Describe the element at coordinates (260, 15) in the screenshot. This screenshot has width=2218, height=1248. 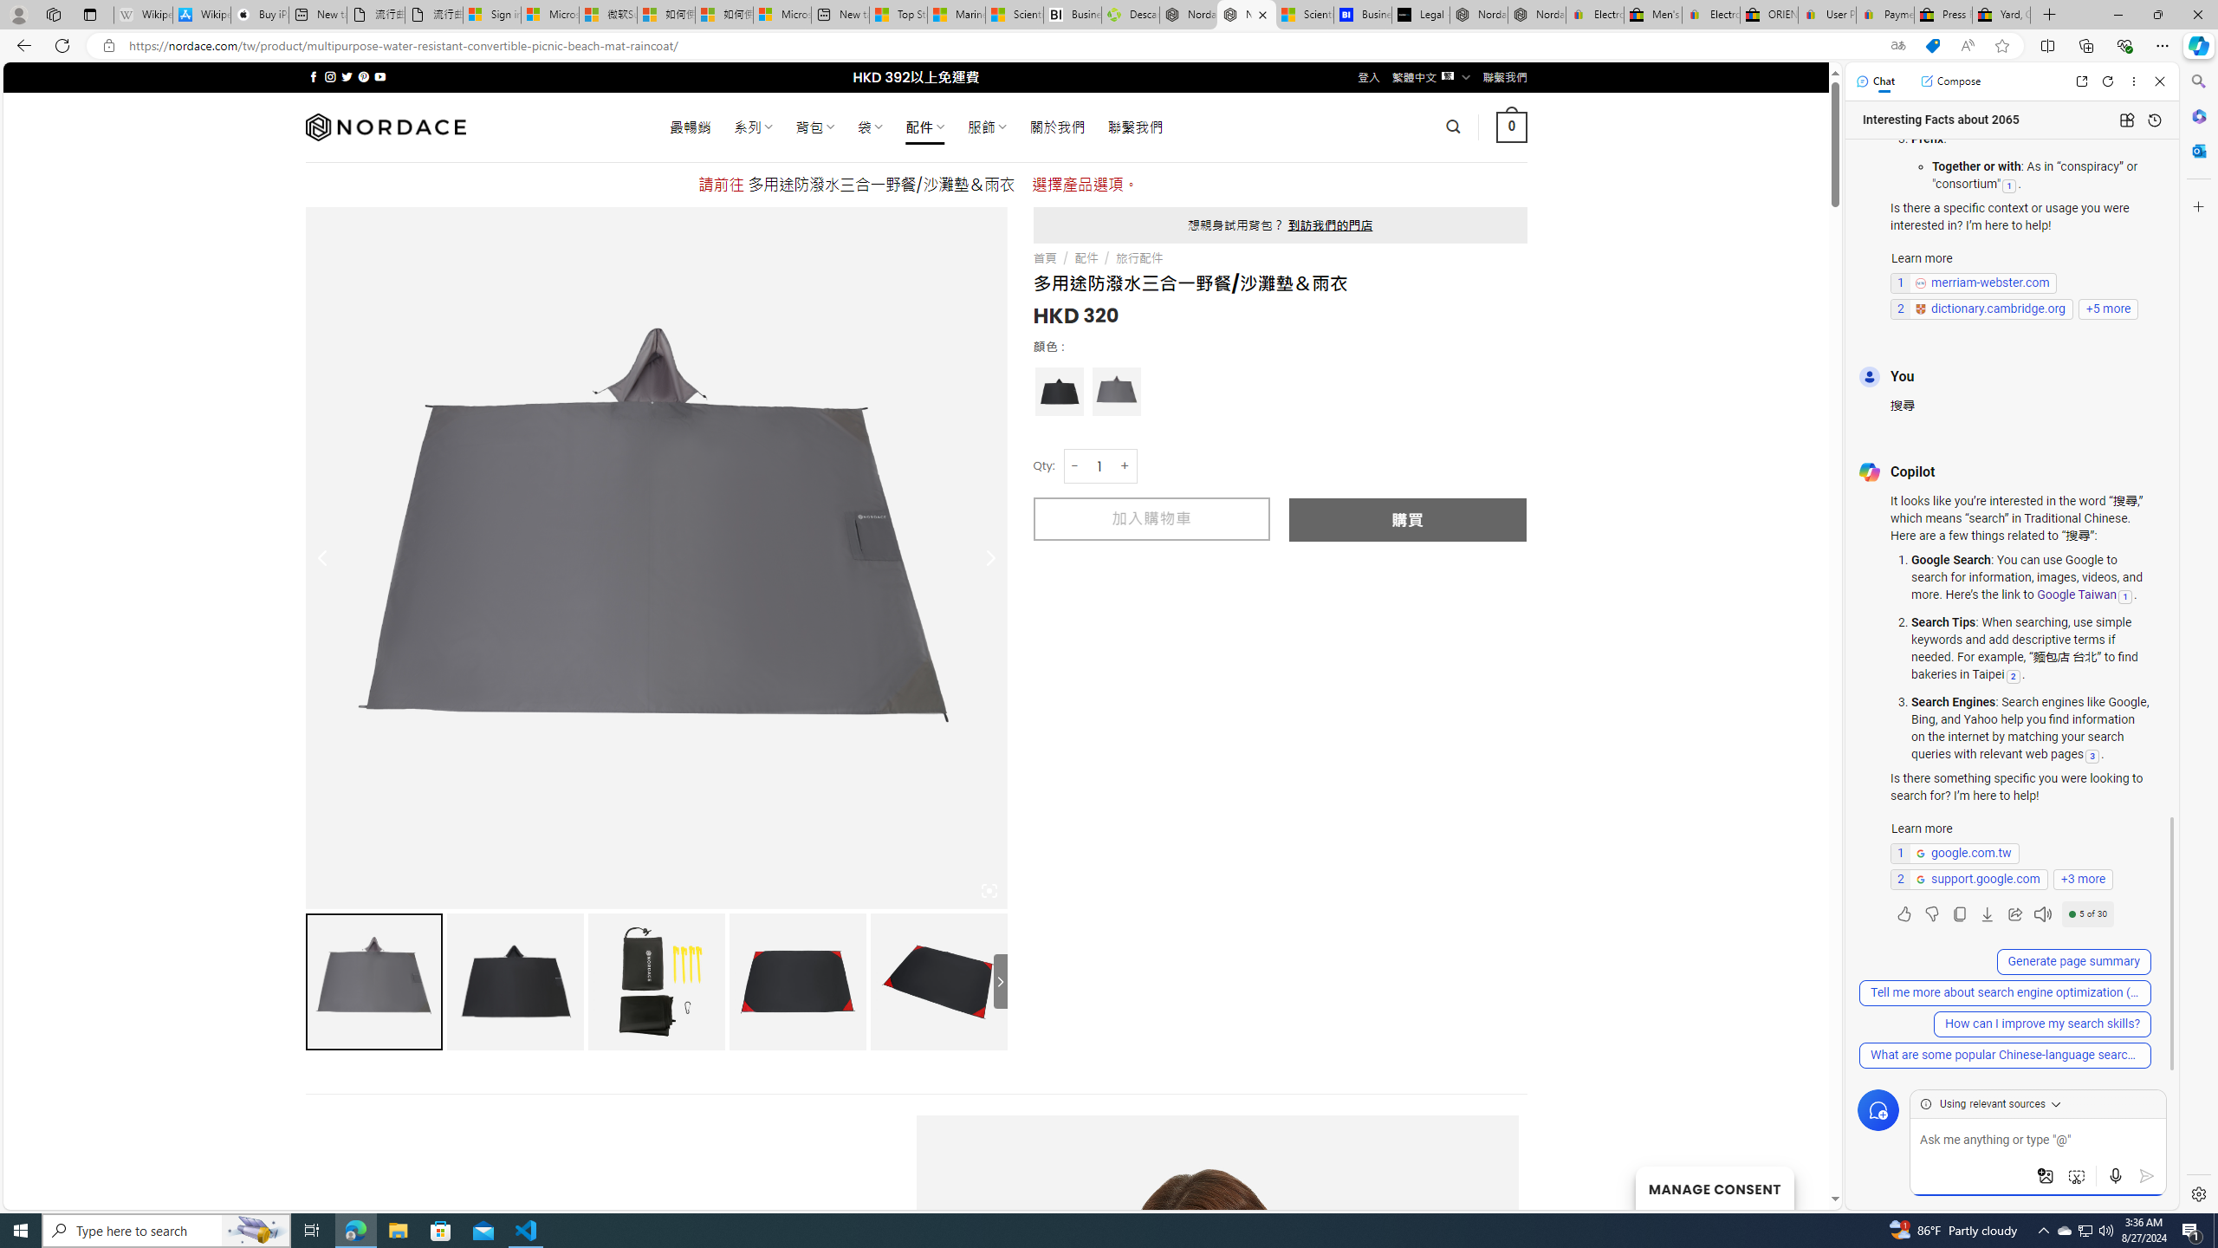
I see `Buy iPad - Apple` at that location.